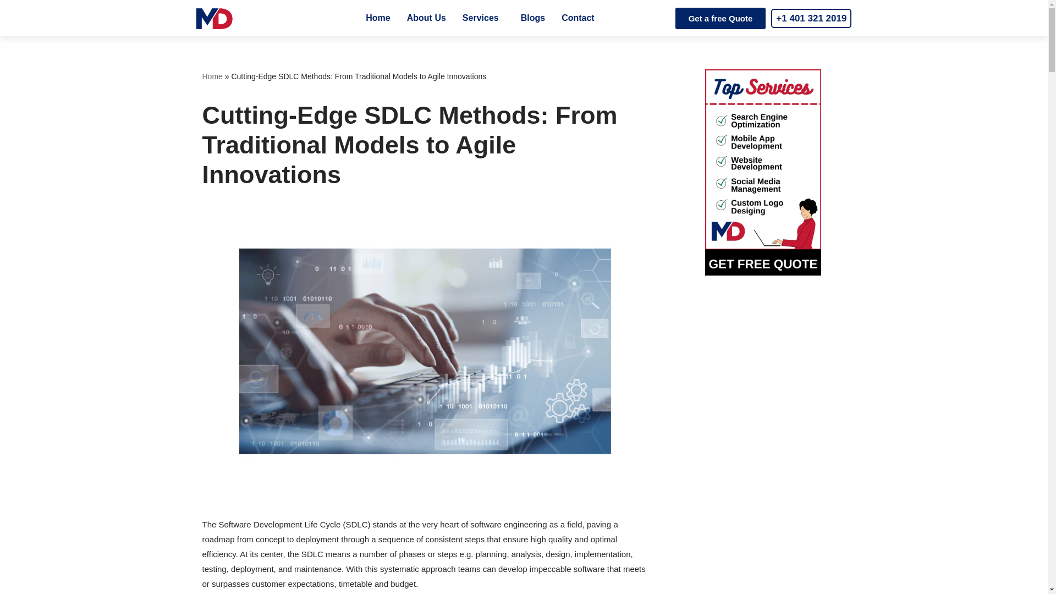 Image resolution: width=1056 pixels, height=594 pixels. I want to click on Services, so click(483, 18).